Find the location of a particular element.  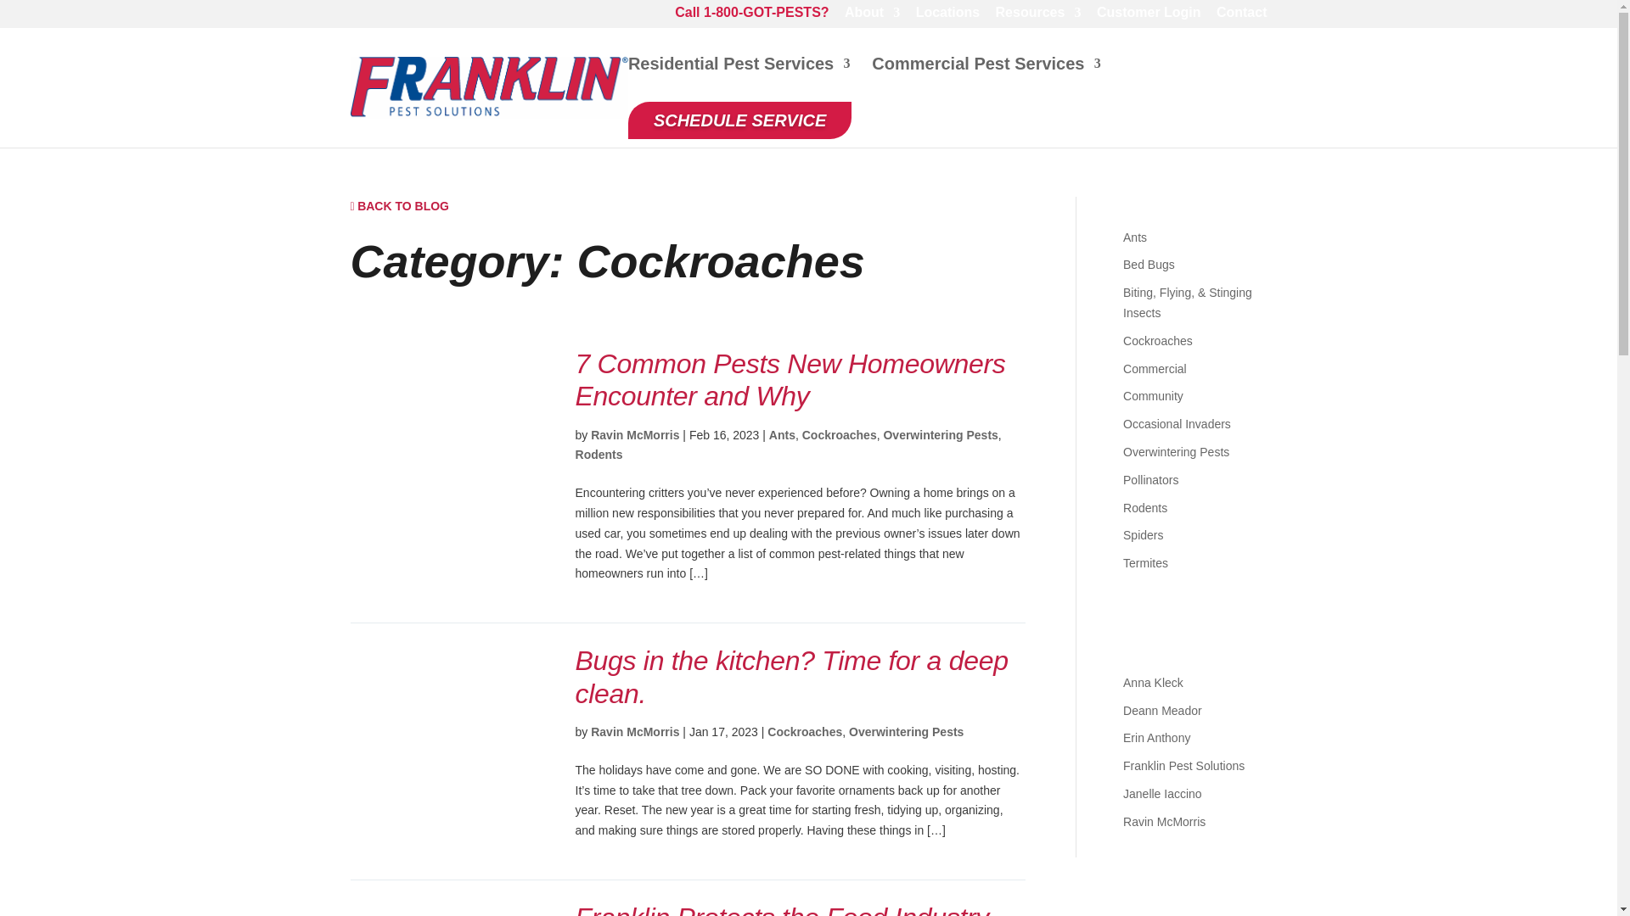

About is located at coordinates (871, 17).